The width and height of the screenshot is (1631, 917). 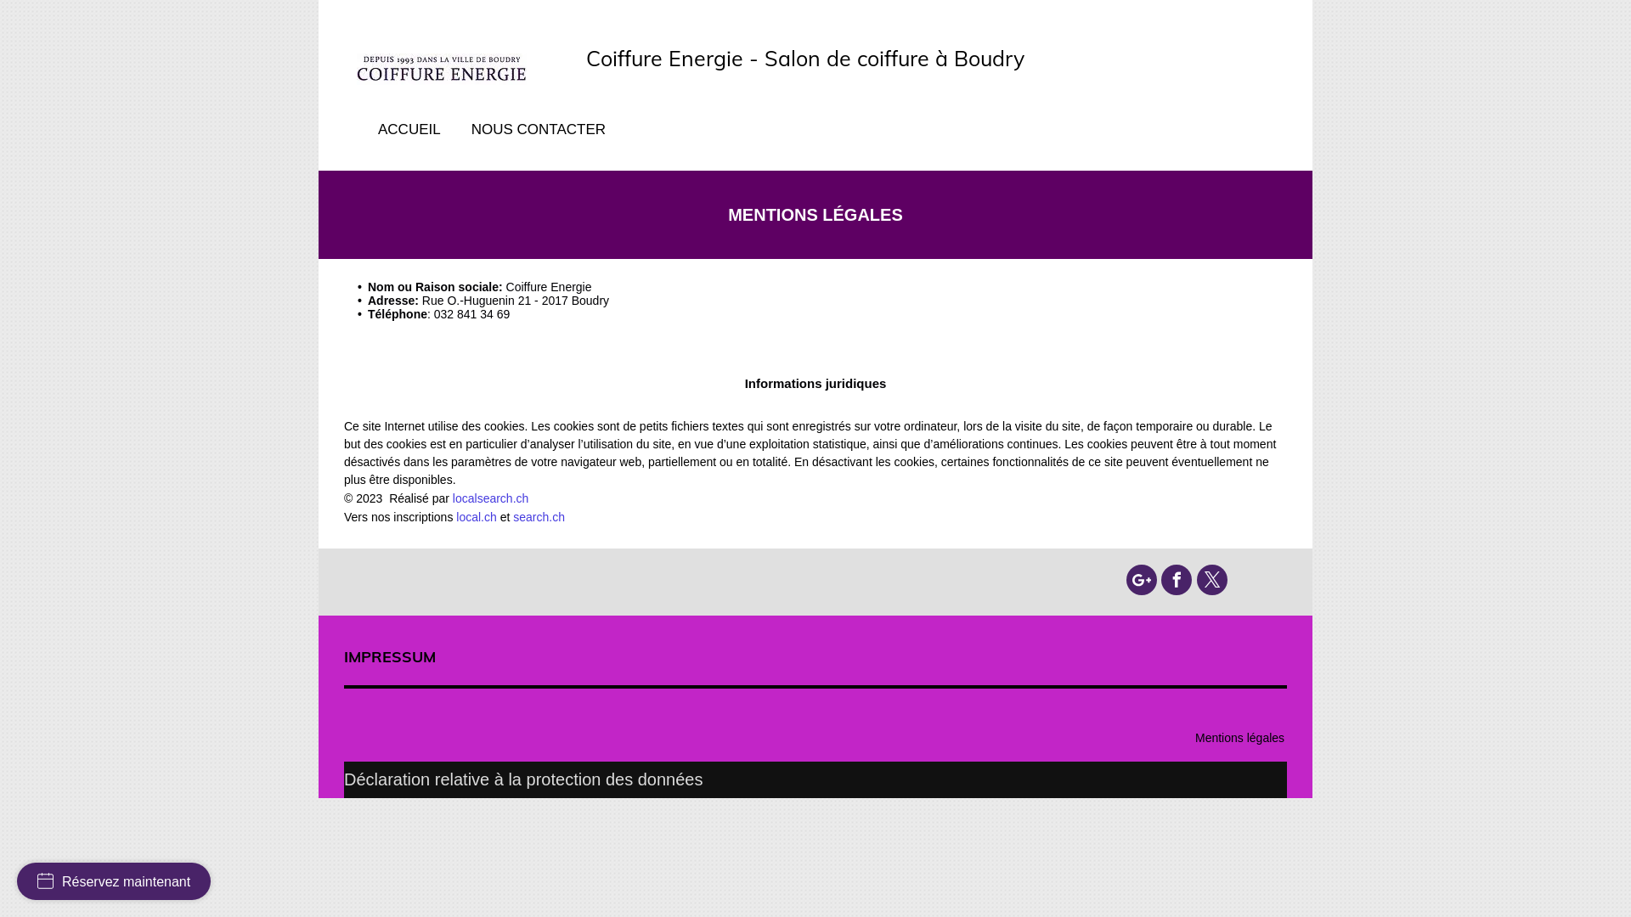 I want to click on NOUS CONTACTER, so click(x=541, y=130).